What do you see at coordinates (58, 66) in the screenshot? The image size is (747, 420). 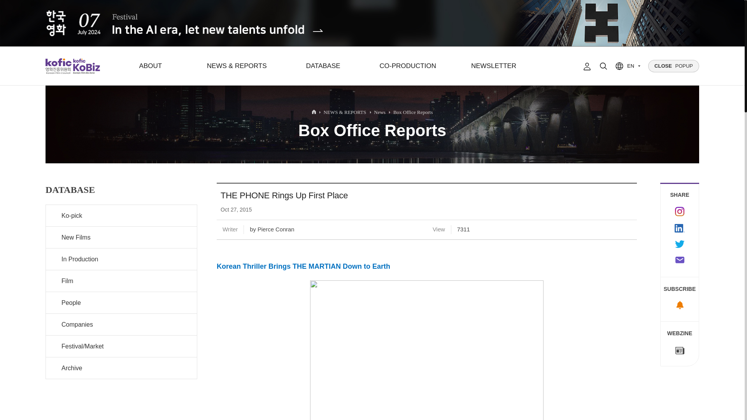 I see `Kofic` at bounding box center [58, 66].